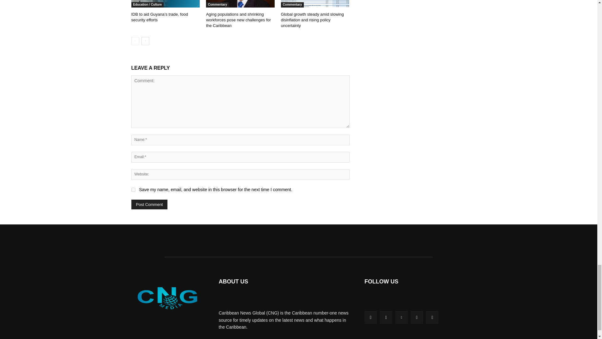 Image resolution: width=602 pixels, height=339 pixels. Describe the element at coordinates (133, 190) in the screenshot. I see `yes` at that location.